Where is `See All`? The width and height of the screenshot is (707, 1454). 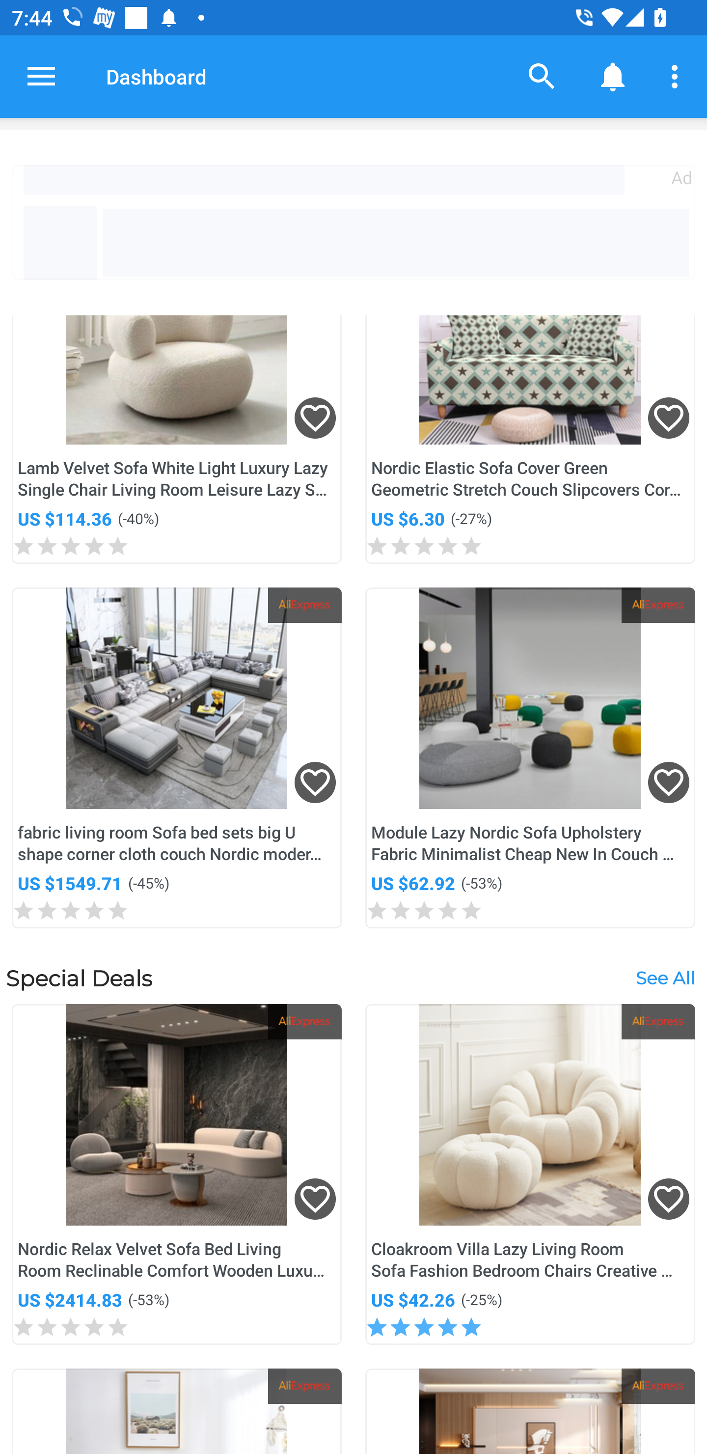 See All is located at coordinates (665, 978).